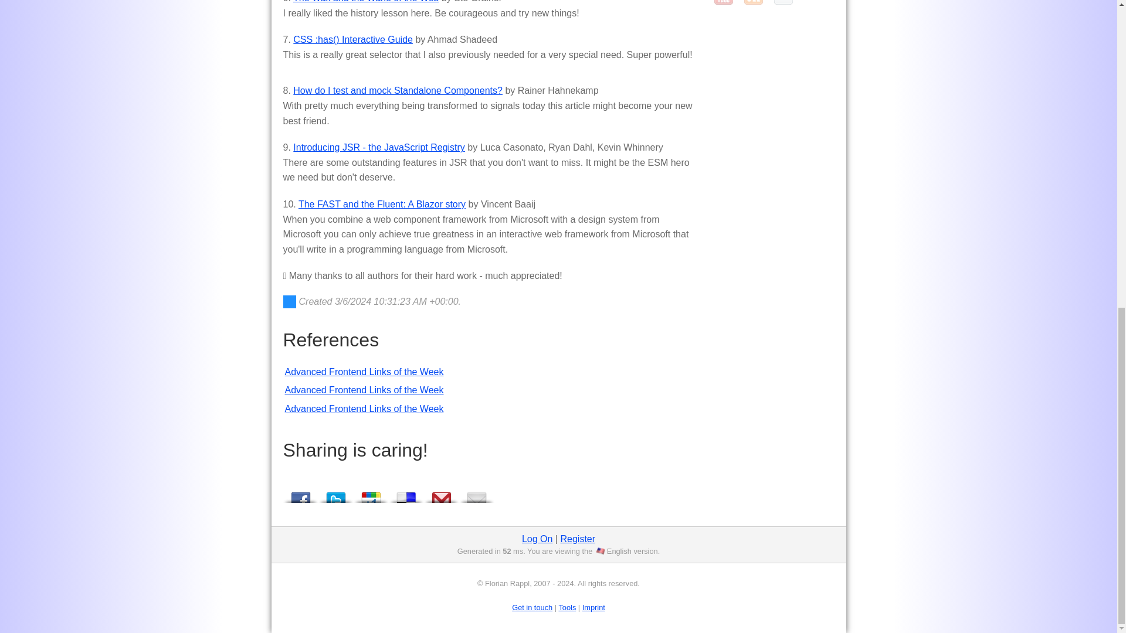 The width and height of the screenshot is (1126, 633). Describe the element at coordinates (440, 494) in the screenshot. I see `Send via Gmail` at that location.